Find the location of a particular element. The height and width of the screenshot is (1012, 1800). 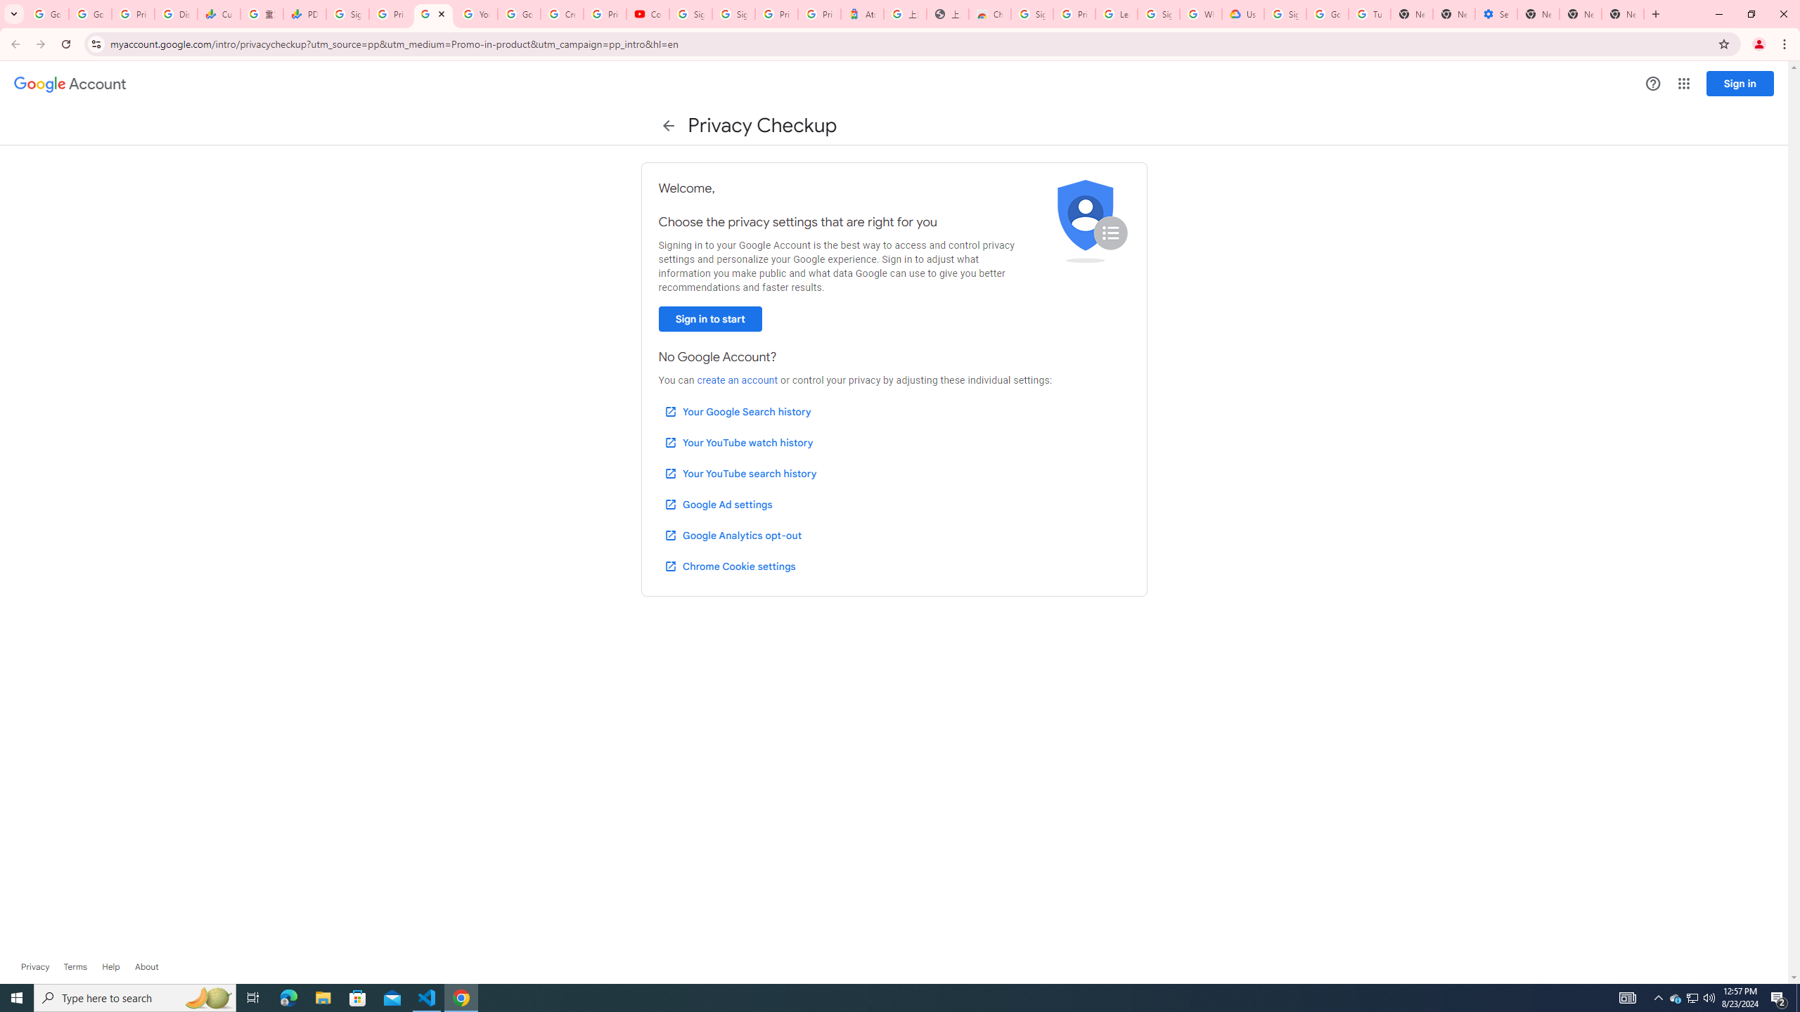

Chrome Cookie settings is located at coordinates (730, 566).